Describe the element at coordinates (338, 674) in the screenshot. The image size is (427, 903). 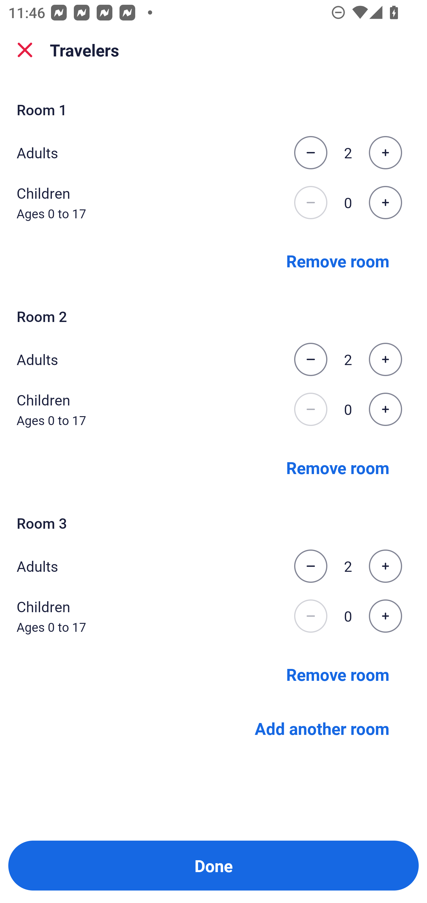
I see `Remove room` at that location.